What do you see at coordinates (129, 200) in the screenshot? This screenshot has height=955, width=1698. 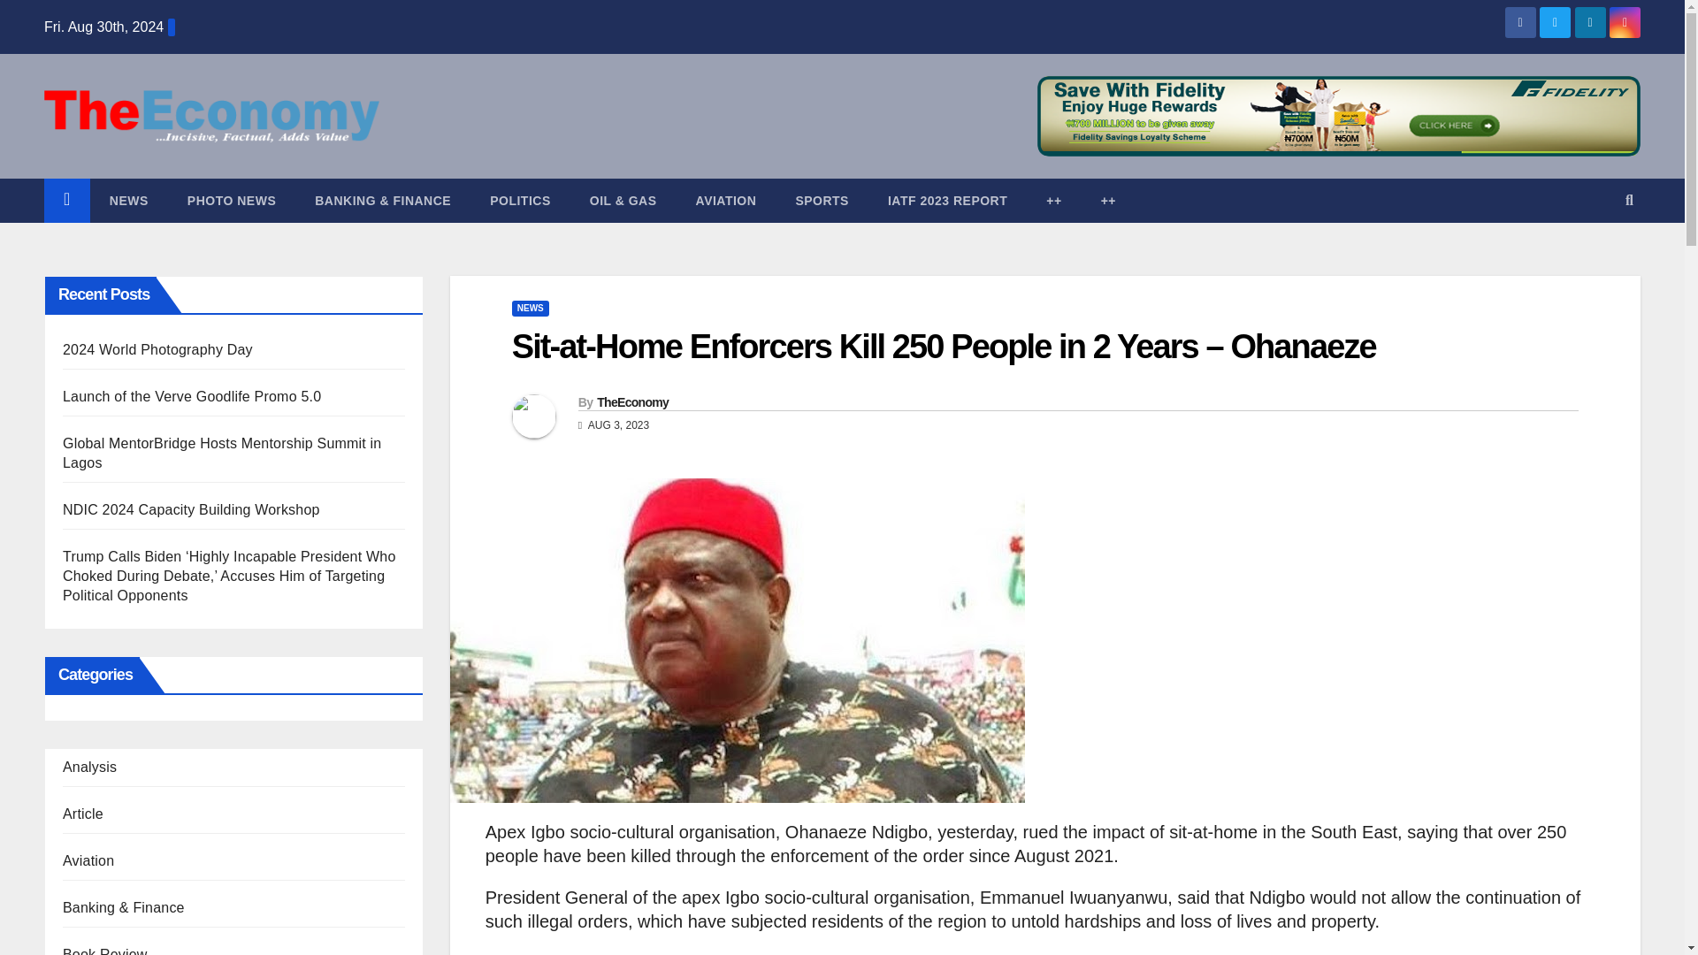 I see `News` at bounding box center [129, 200].